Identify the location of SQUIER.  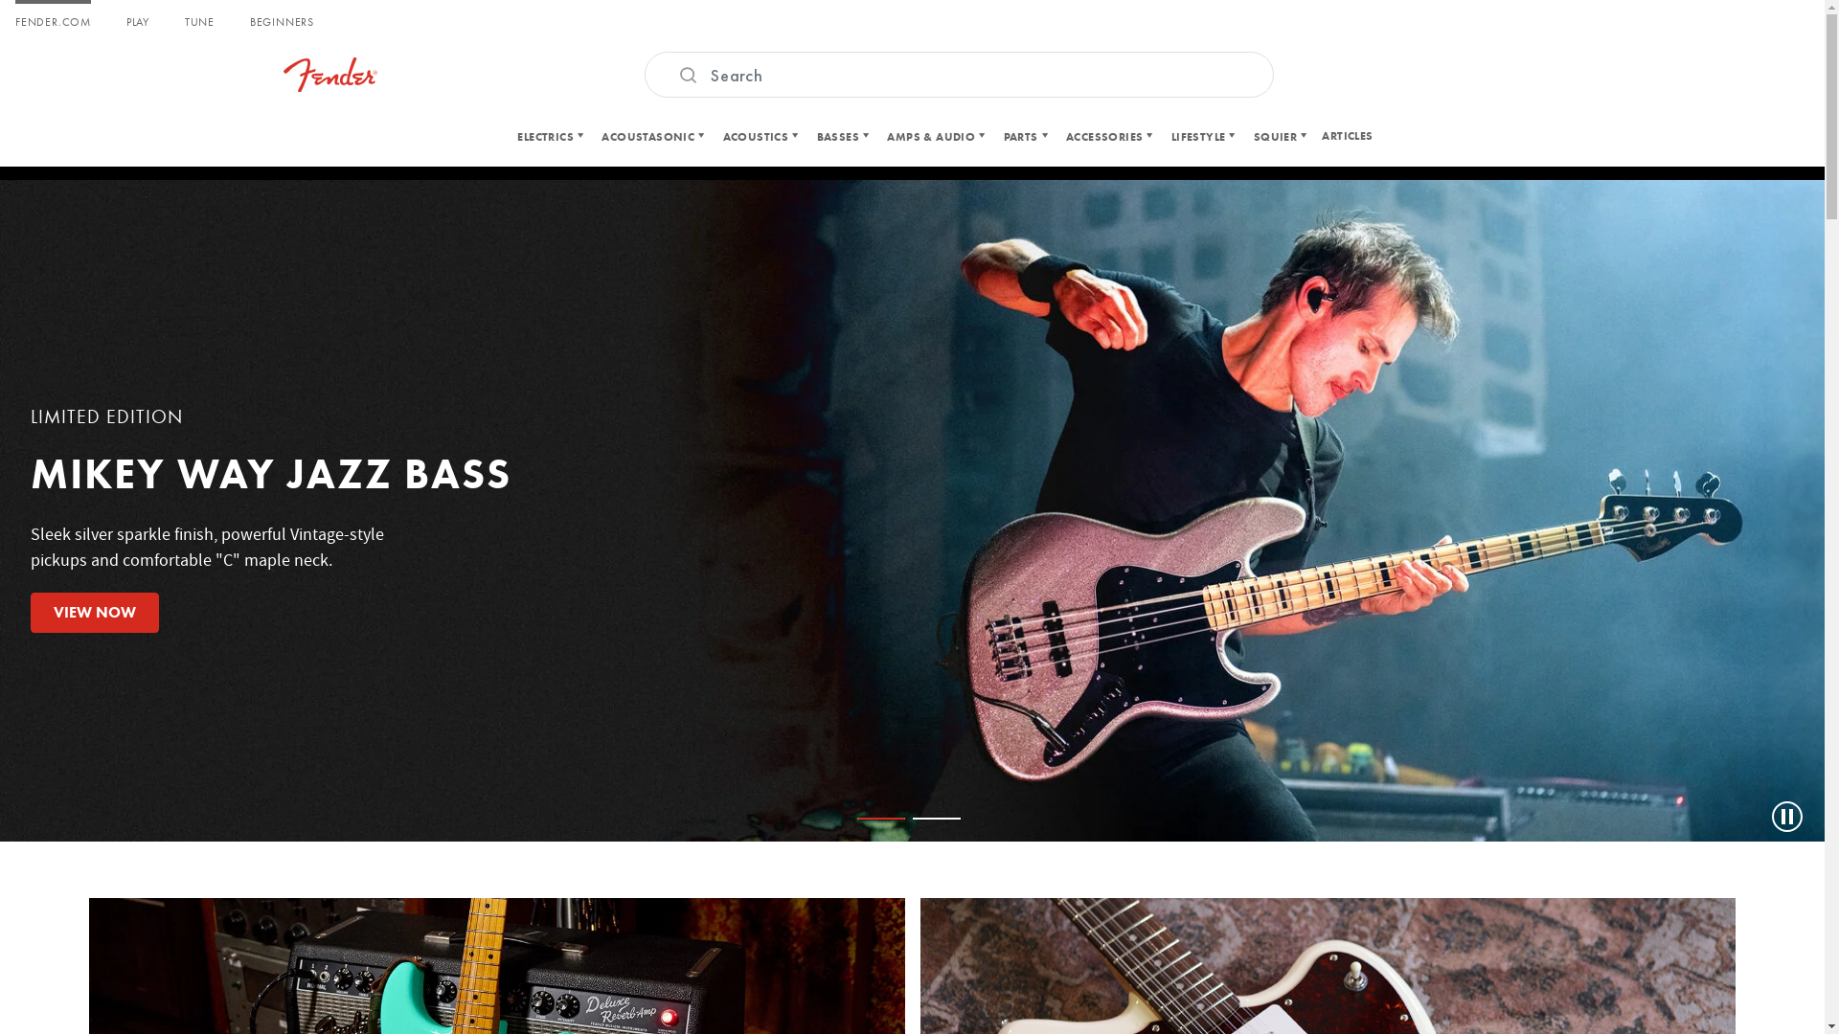
(1281, 136).